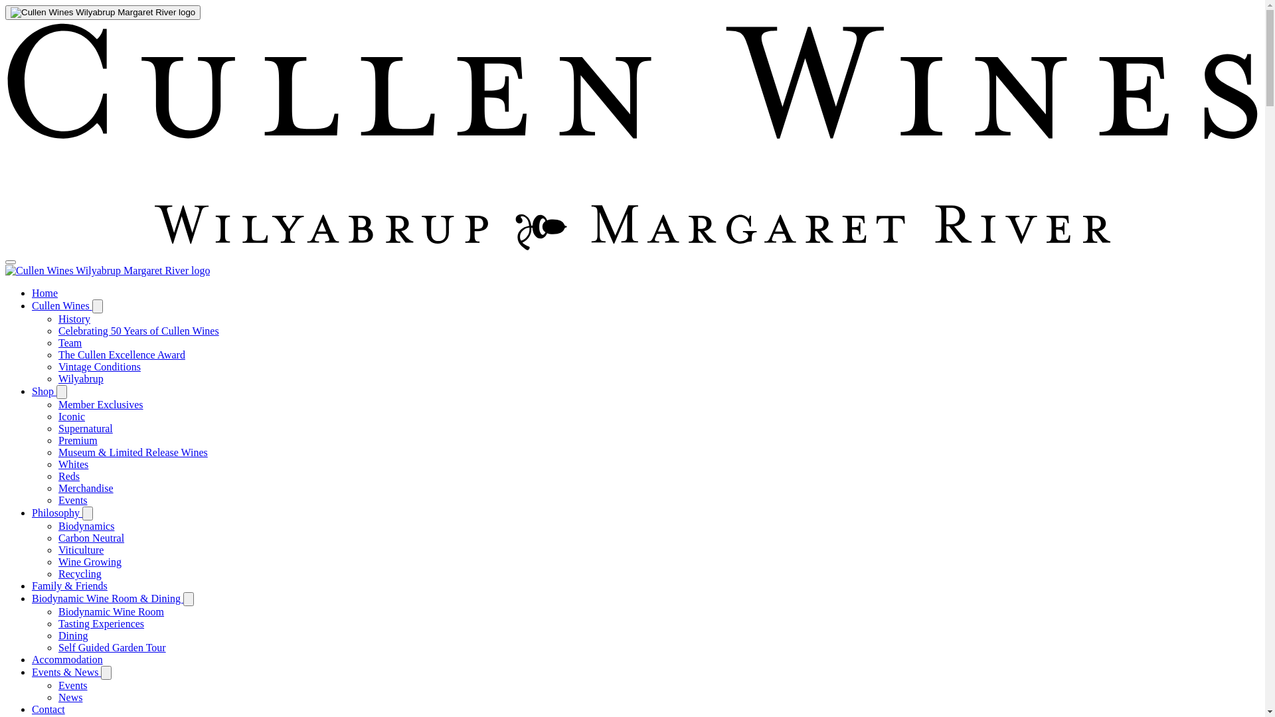 The width and height of the screenshot is (1275, 717). I want to click on Events, so click(73, 685).